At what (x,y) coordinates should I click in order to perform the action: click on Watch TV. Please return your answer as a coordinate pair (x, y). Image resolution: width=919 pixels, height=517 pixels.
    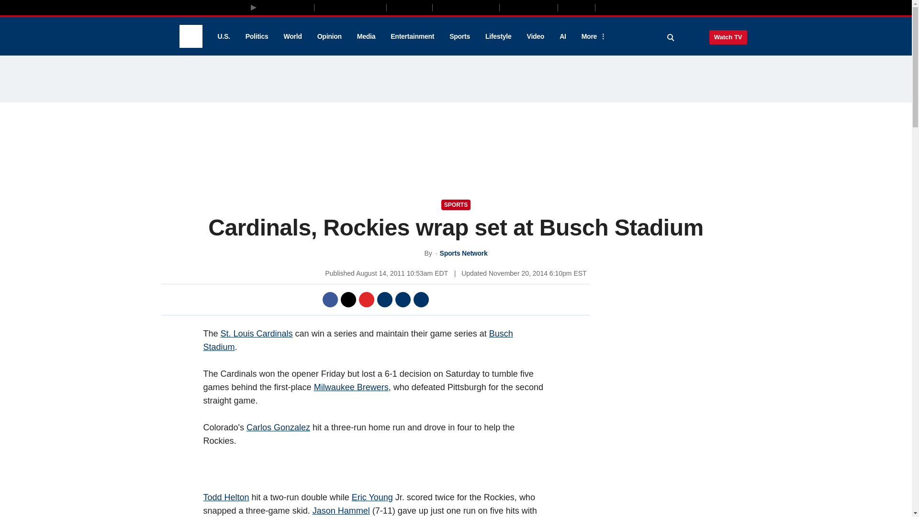
    Looking at the image, I should click on (728, 37).